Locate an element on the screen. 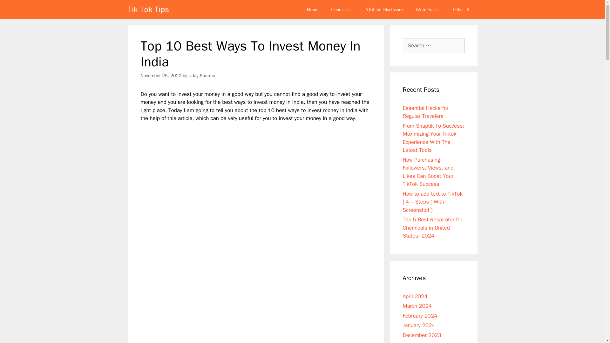 The image size is (610, 343). Tik Tok Tips is located at coordinates (148, 10).